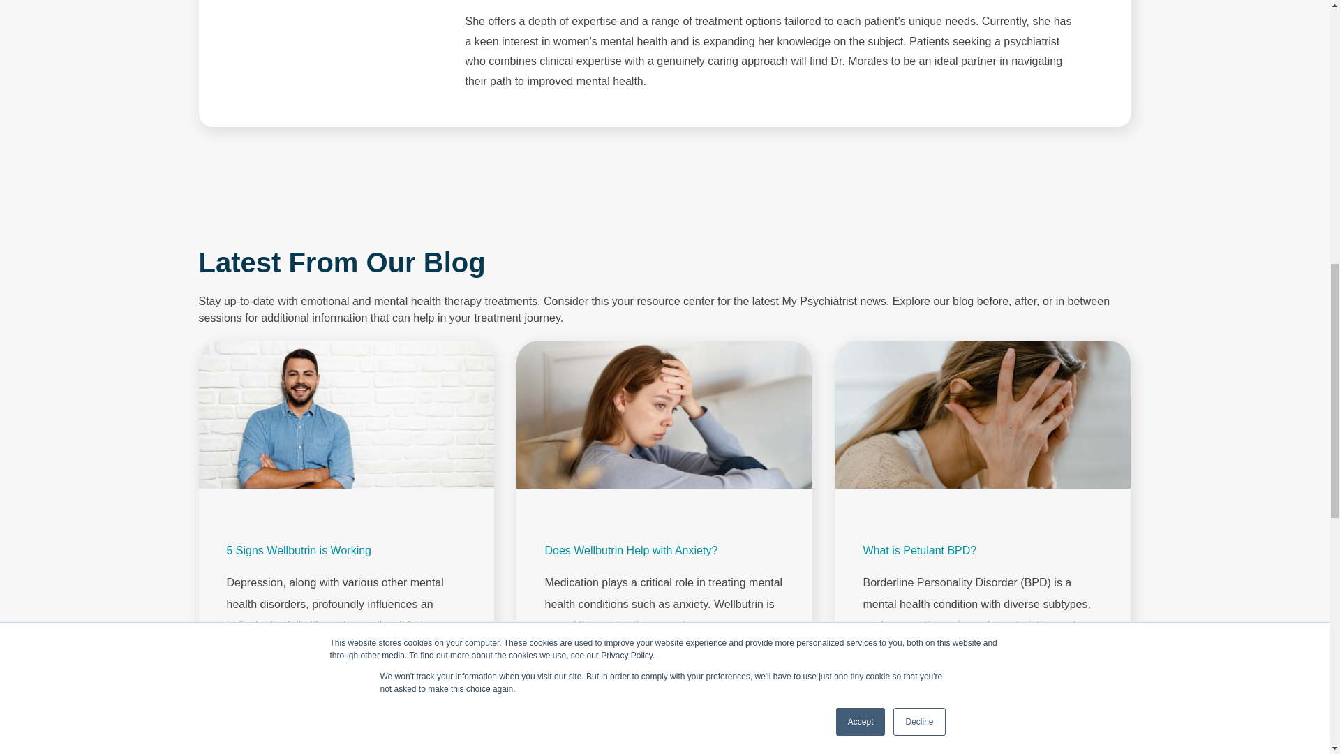 Image resolution: width=1340 pixels, height=754 pixels. Describe the element at coordinates (630, 550) in the screenshot. I see `Does Wellbutrin Help with Anxiety?` at that location.